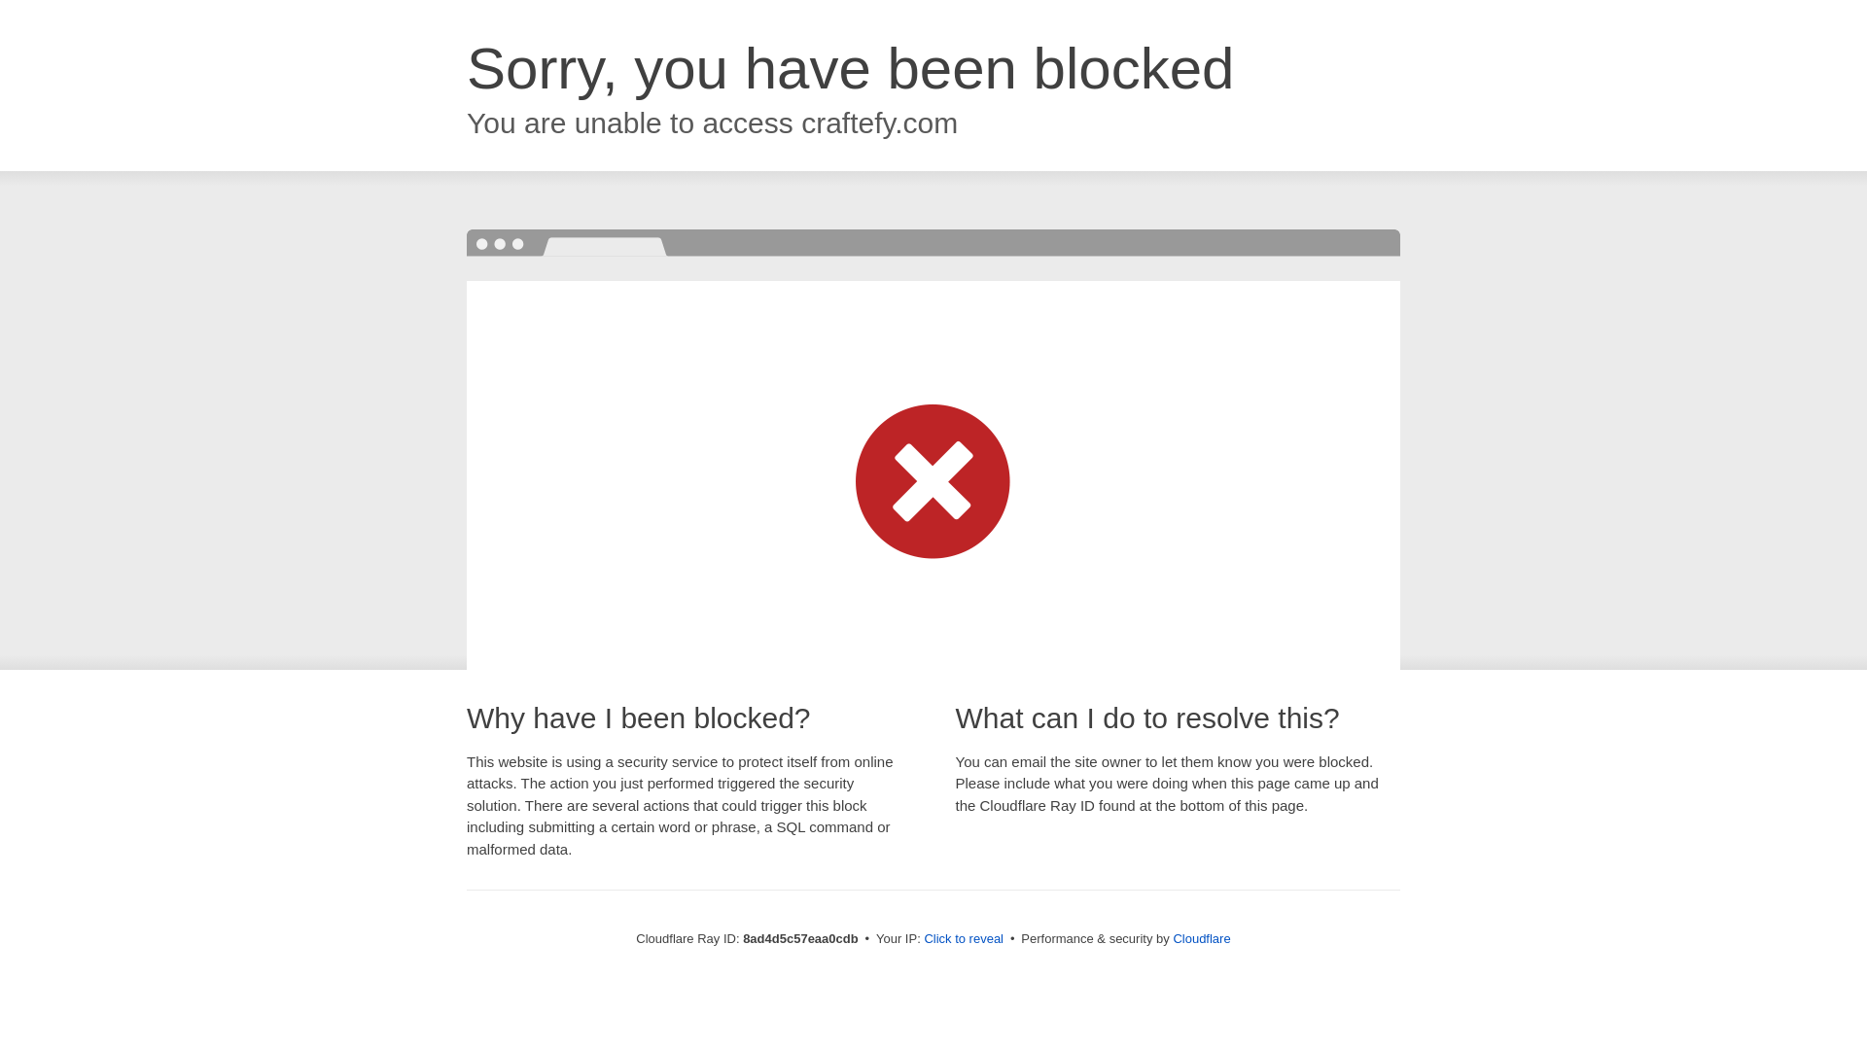  What do you see at coordinates (964, 939) in the screenshot?
I see `Click to reveal` at bounding box center [964, 939].